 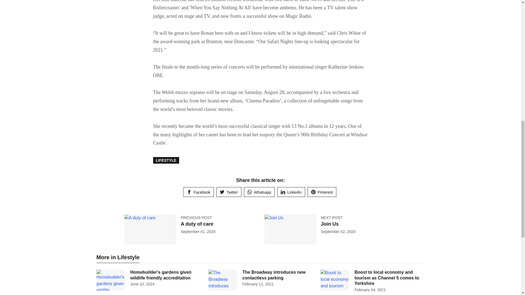 I want to click on NEXT POST, so click(x=331, y=217).